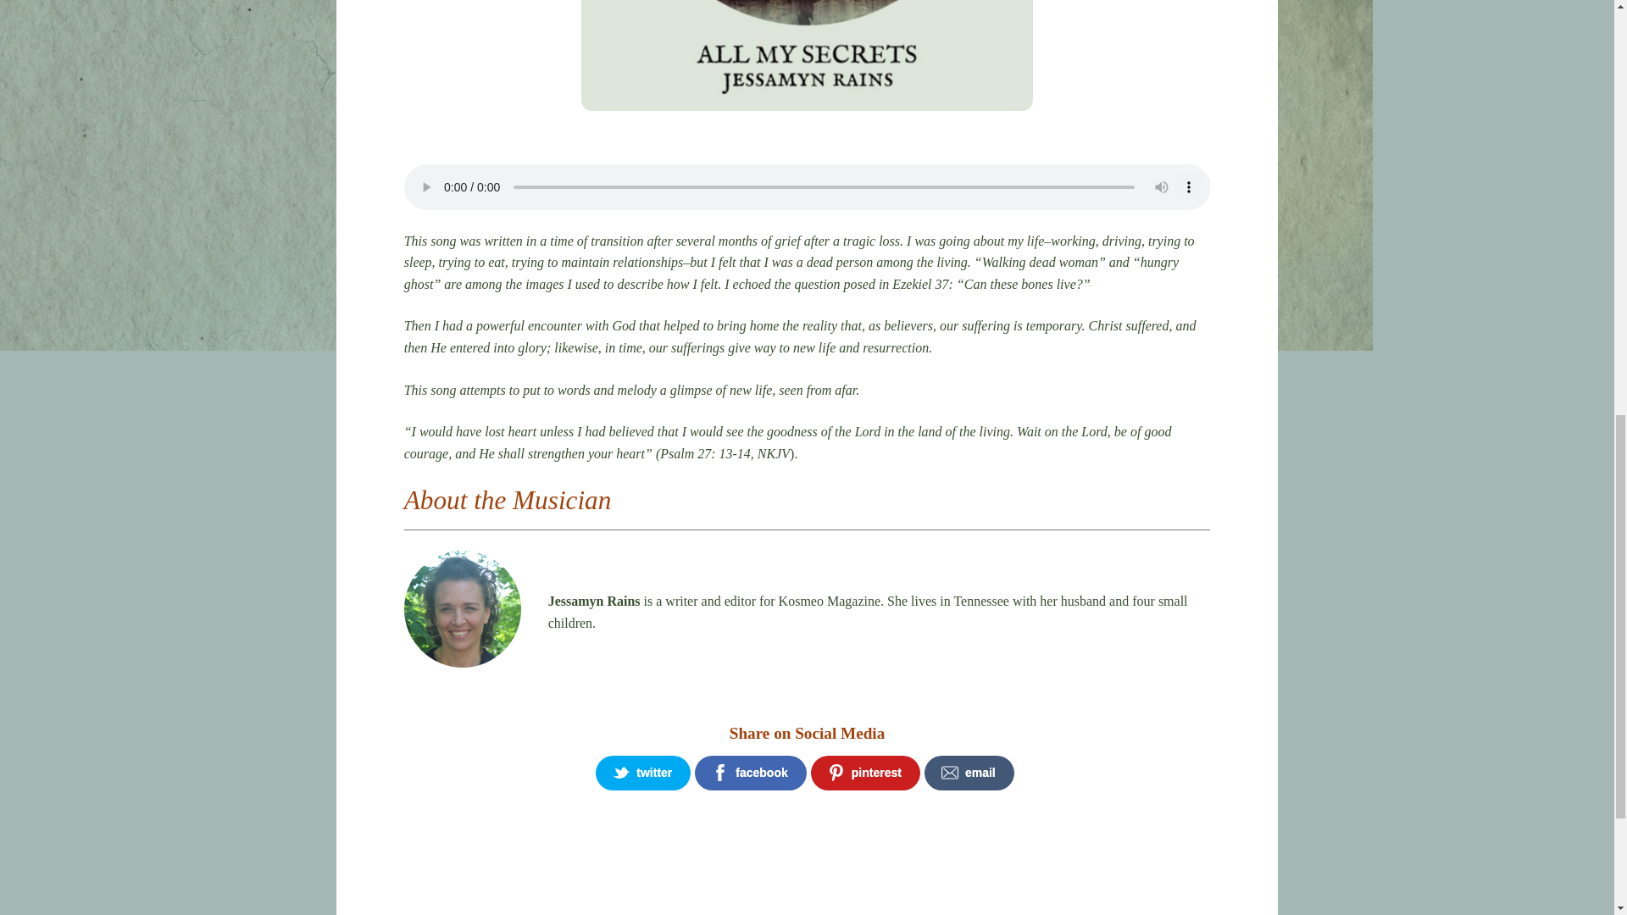  What do you see at coordinates (642, 773) in the screenshot?
I see `twitter` at bounding box center [642, 773].